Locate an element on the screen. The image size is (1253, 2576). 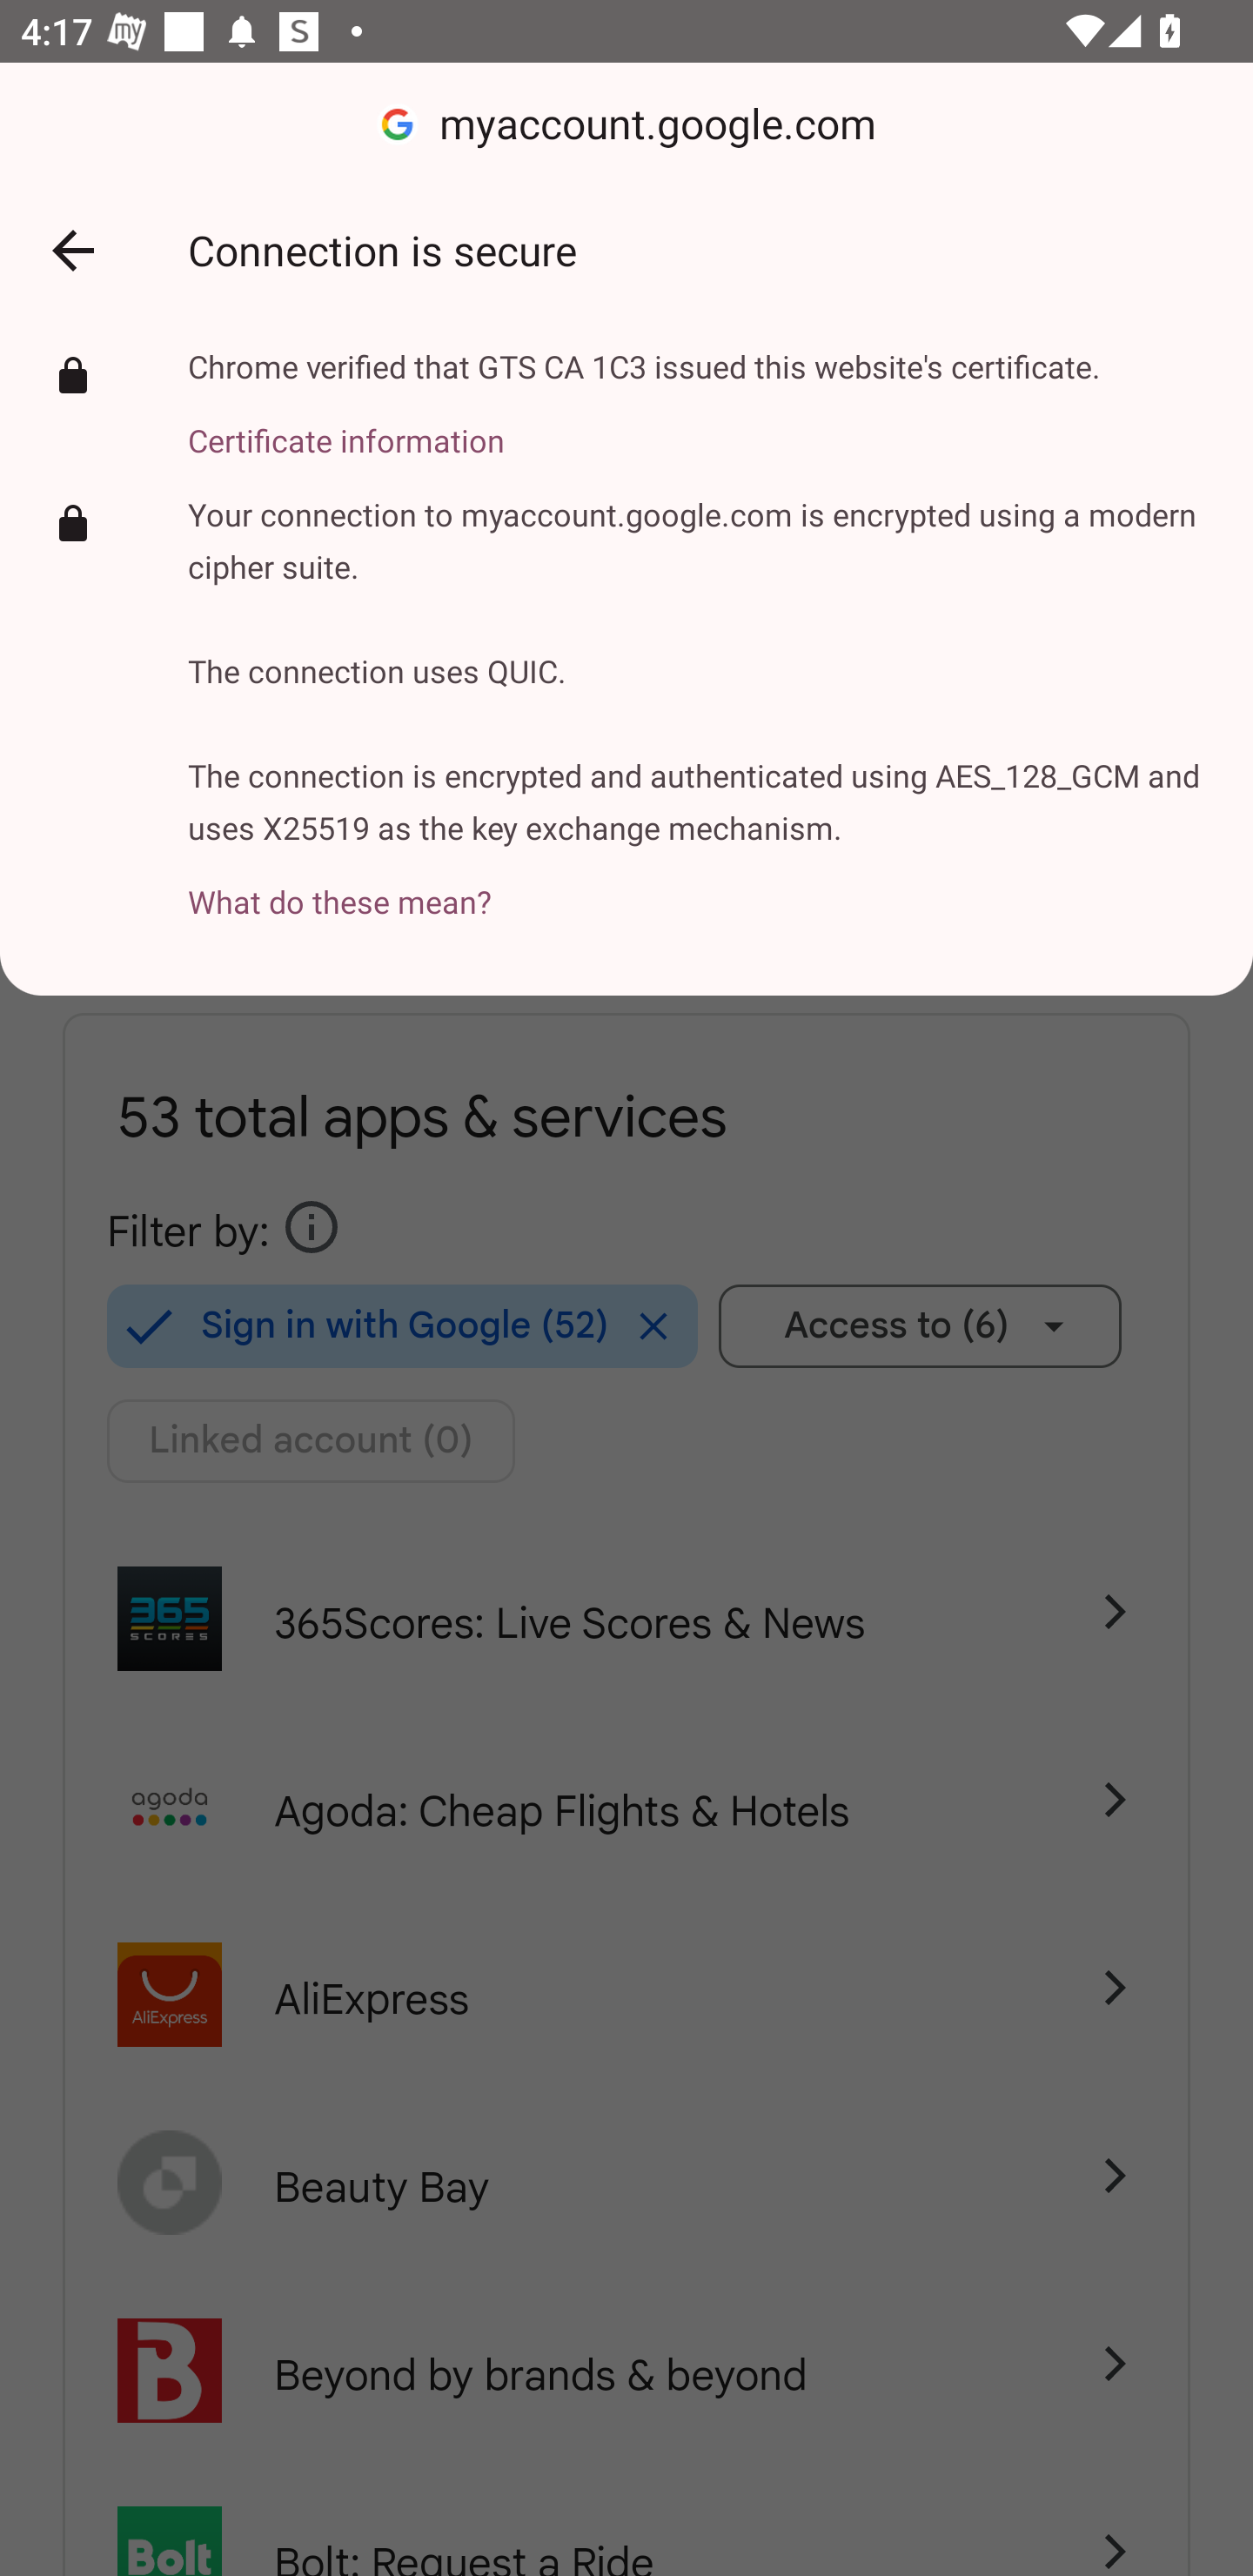
myaccount.google.com is located at coordinates (626, 125).